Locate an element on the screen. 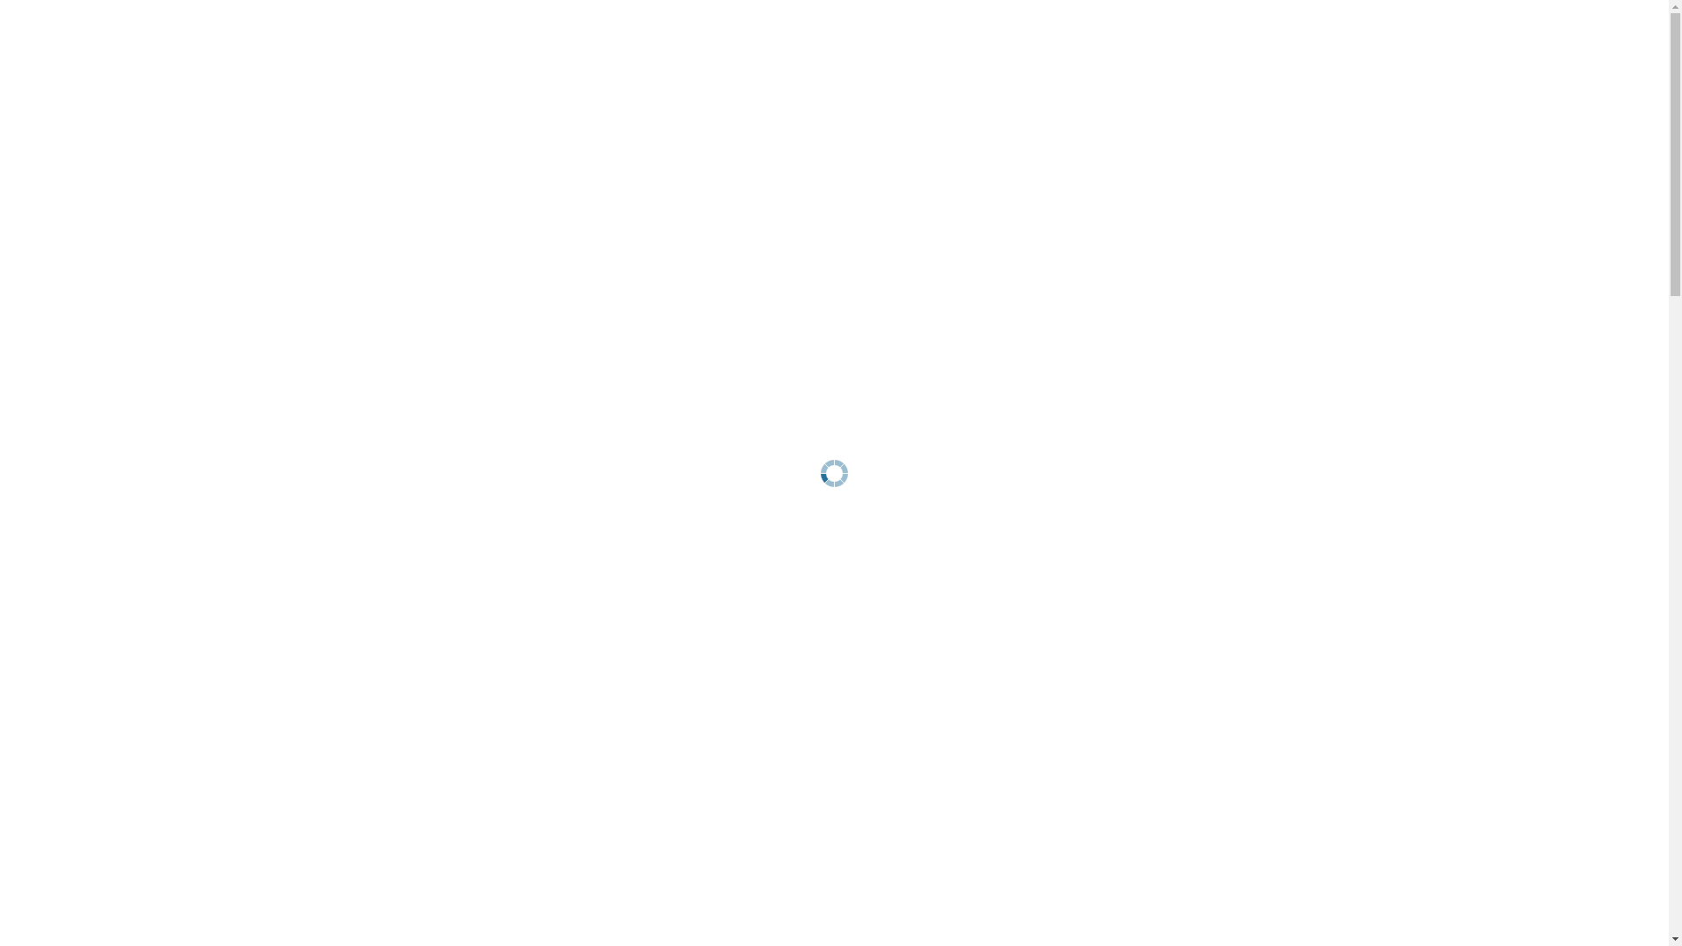 This screenshot has height=946, width=1682. Clients is located at coordinates (58, 385).